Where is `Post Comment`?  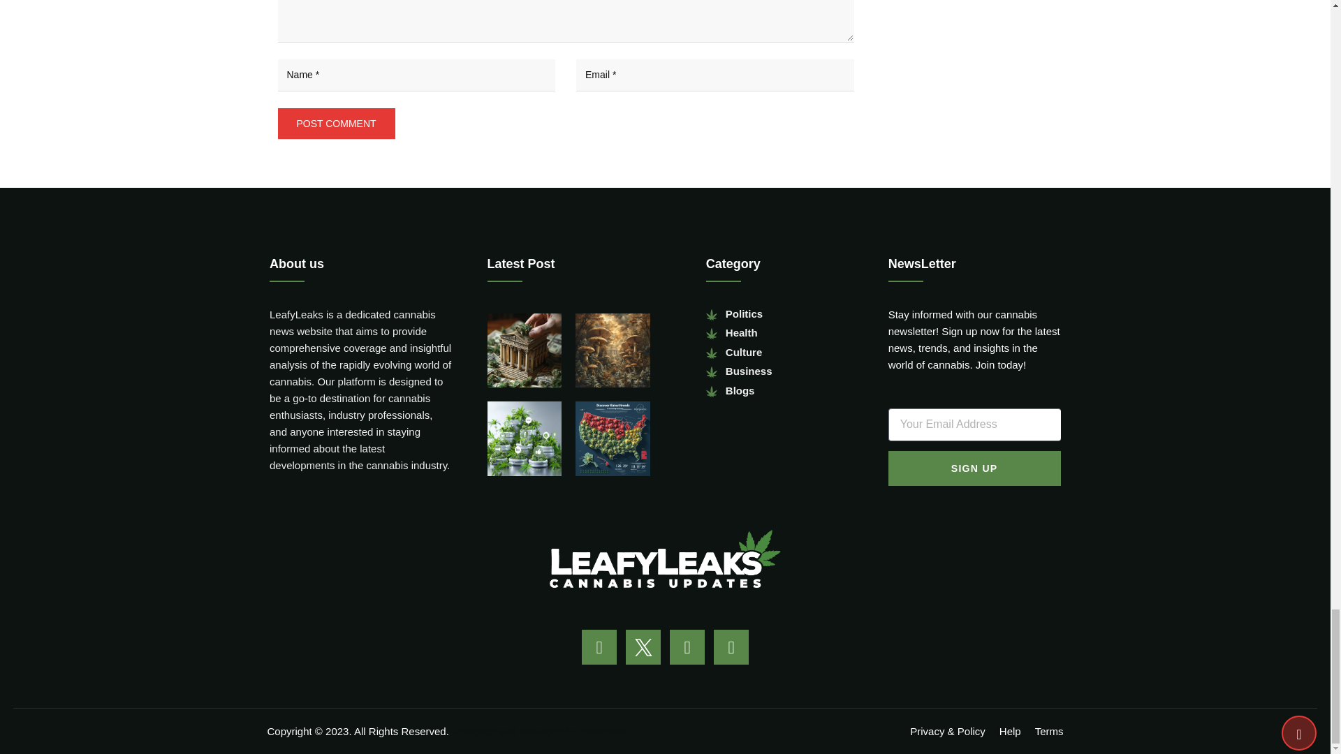
Post Comment is located at coordinates (337, 123).